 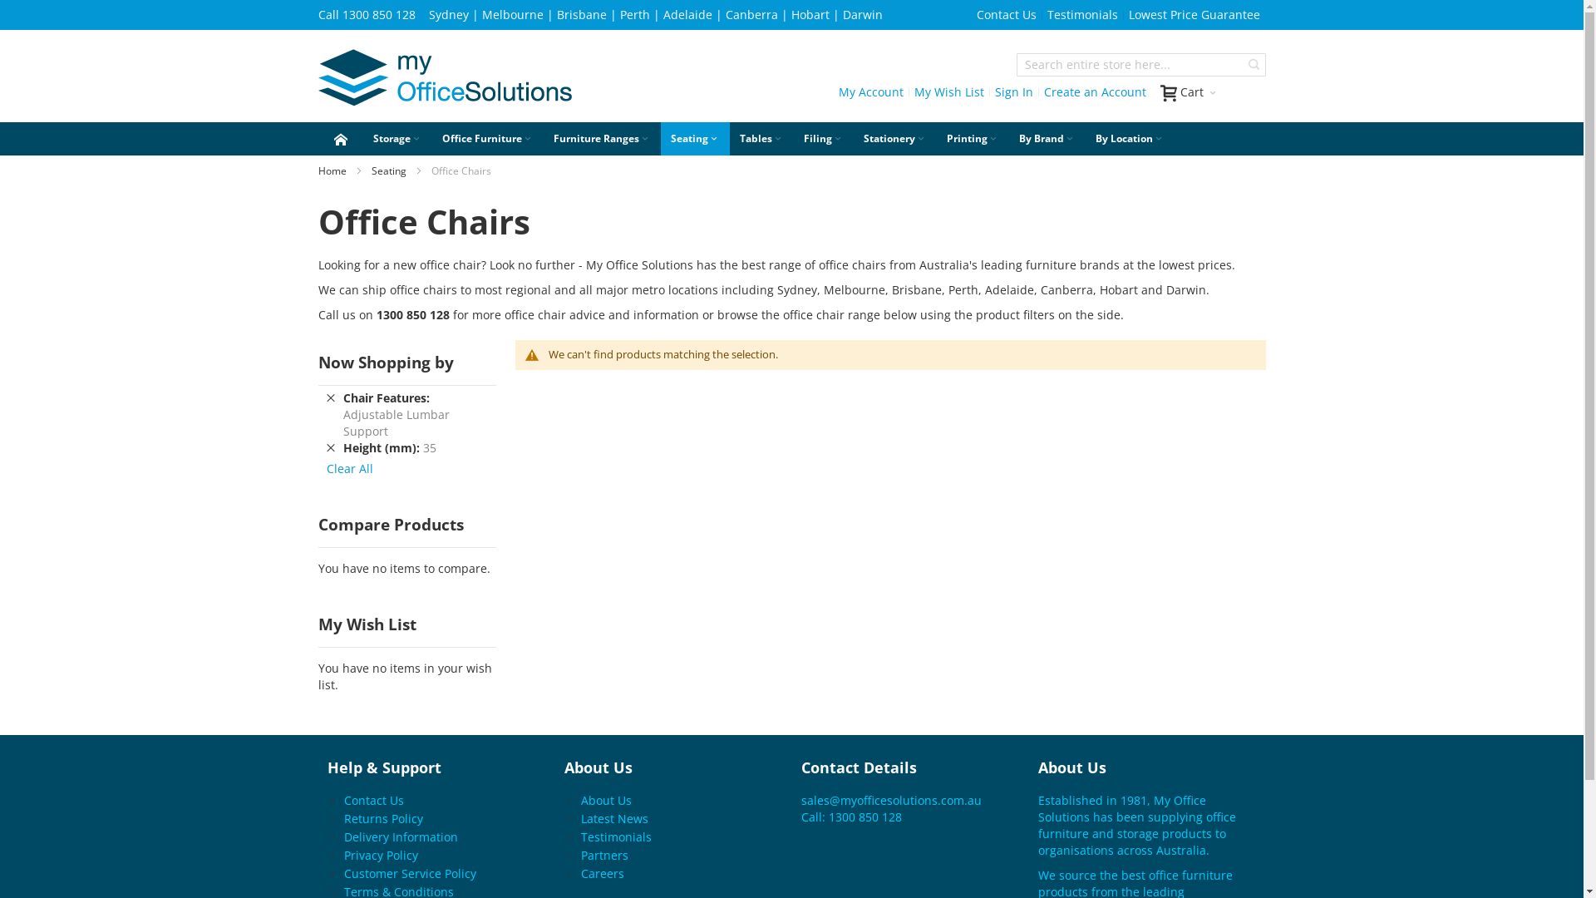 What do you see at coordinates (383, 818) in the screenshot?
I see `Returns Policy` at bounding box center [383, 818].